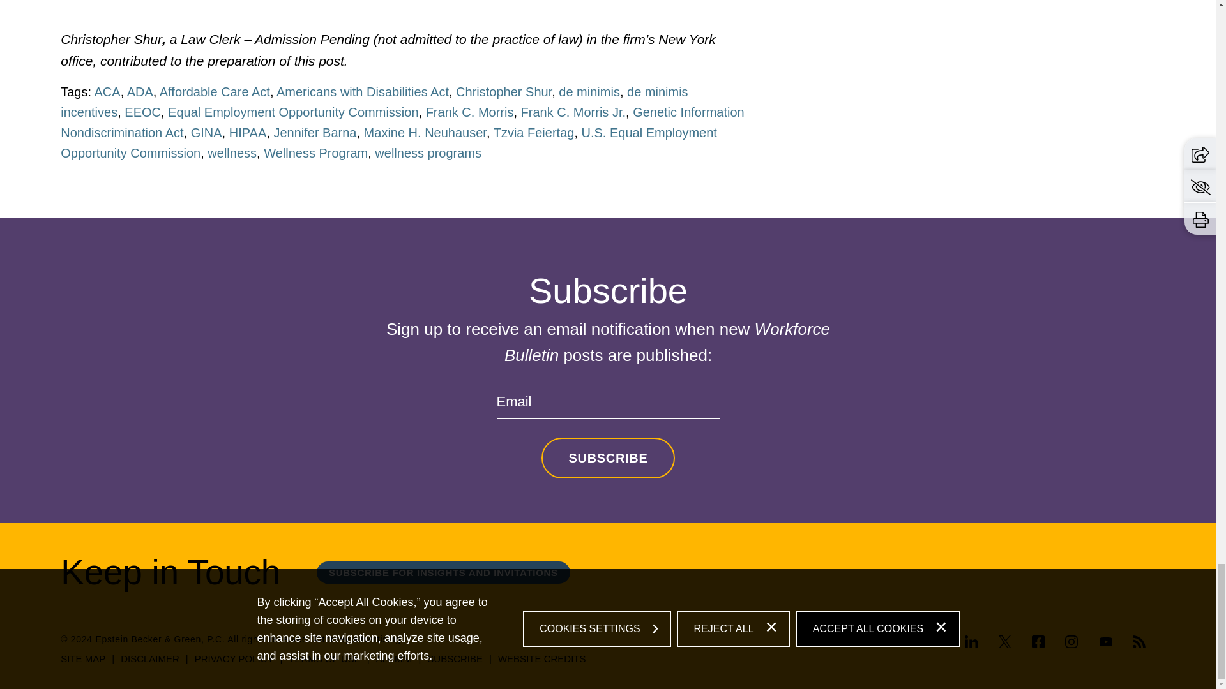  Describe the element at coordinates (363, 92) in the screenshot. I see `Americans with Disabilities Act` at that location.